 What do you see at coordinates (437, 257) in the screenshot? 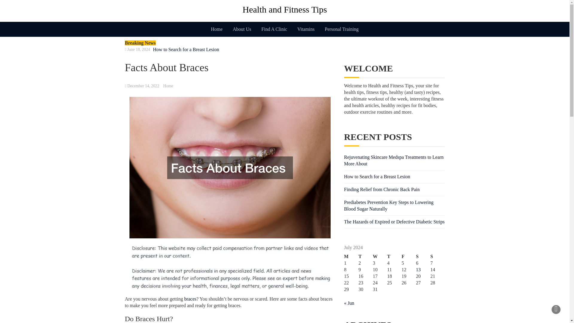
I see `Sunday` at bounding box center [437, 257].